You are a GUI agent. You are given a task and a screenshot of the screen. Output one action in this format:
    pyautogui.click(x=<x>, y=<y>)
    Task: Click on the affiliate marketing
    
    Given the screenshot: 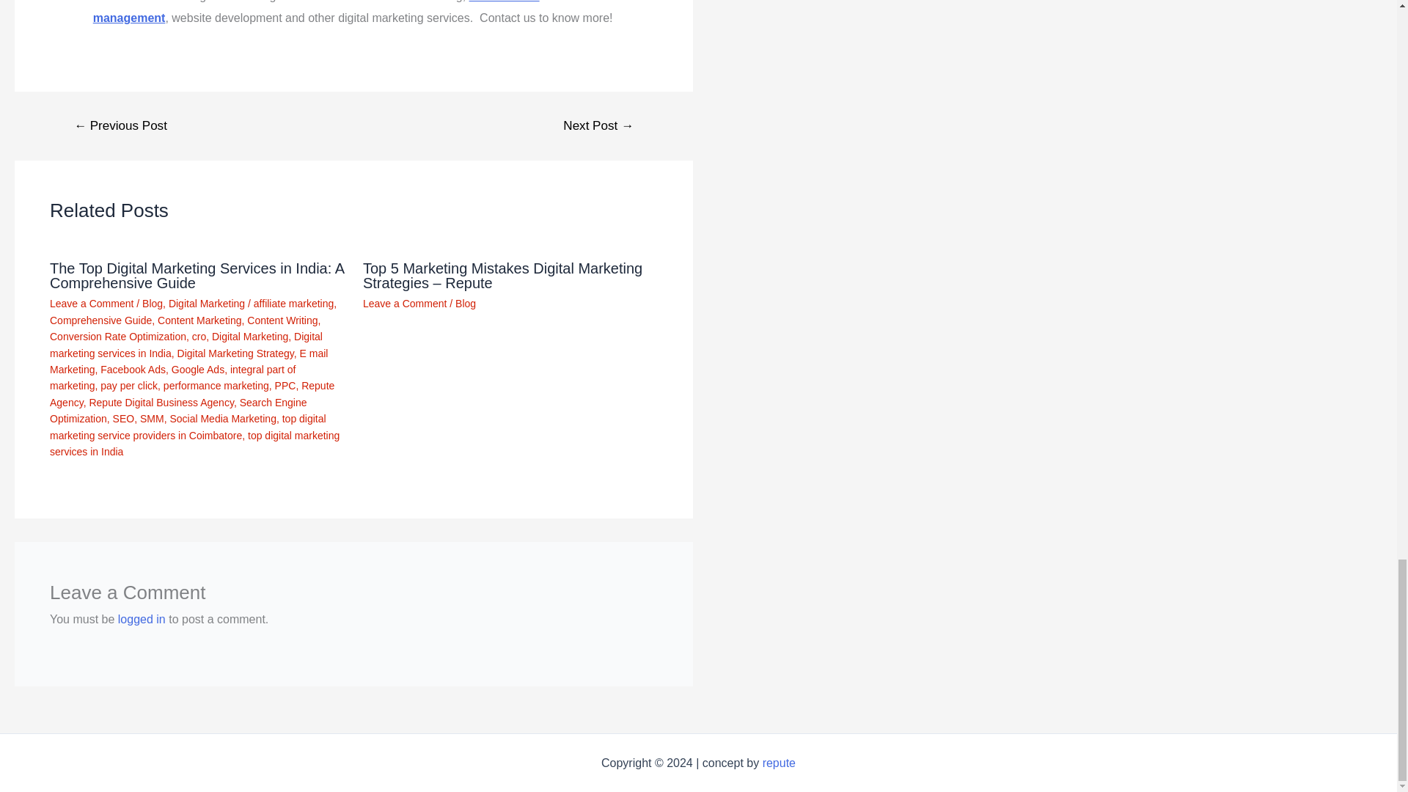 What is the action you would take?
    pyautogui.click(x=293, y=304)
    